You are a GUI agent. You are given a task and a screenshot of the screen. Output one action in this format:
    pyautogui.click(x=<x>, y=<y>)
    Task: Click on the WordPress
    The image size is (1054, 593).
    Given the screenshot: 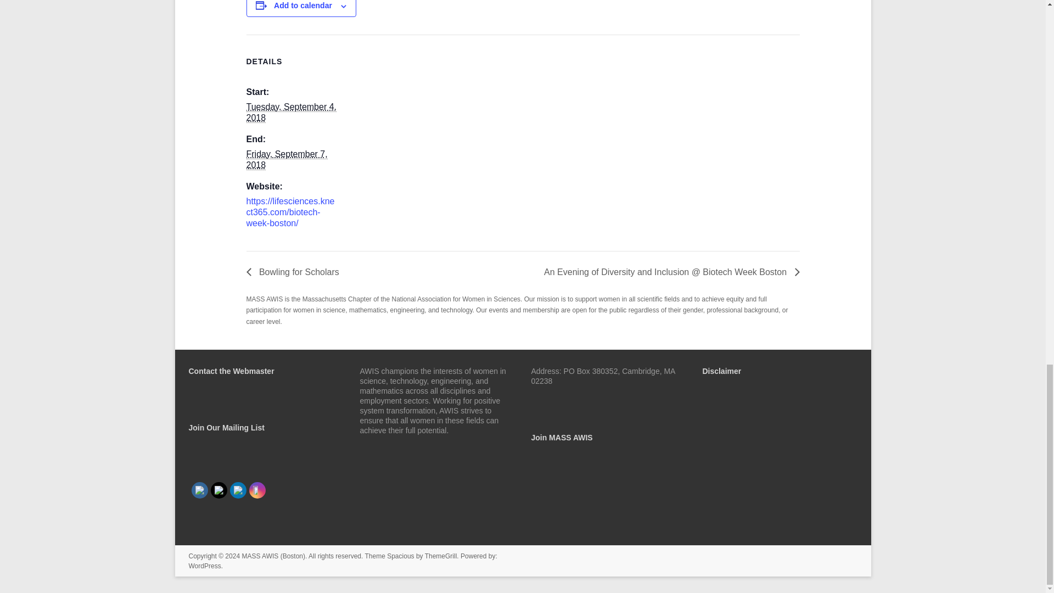 What is the action you would take?
    pyautogui.click(x=205, y=566)
    